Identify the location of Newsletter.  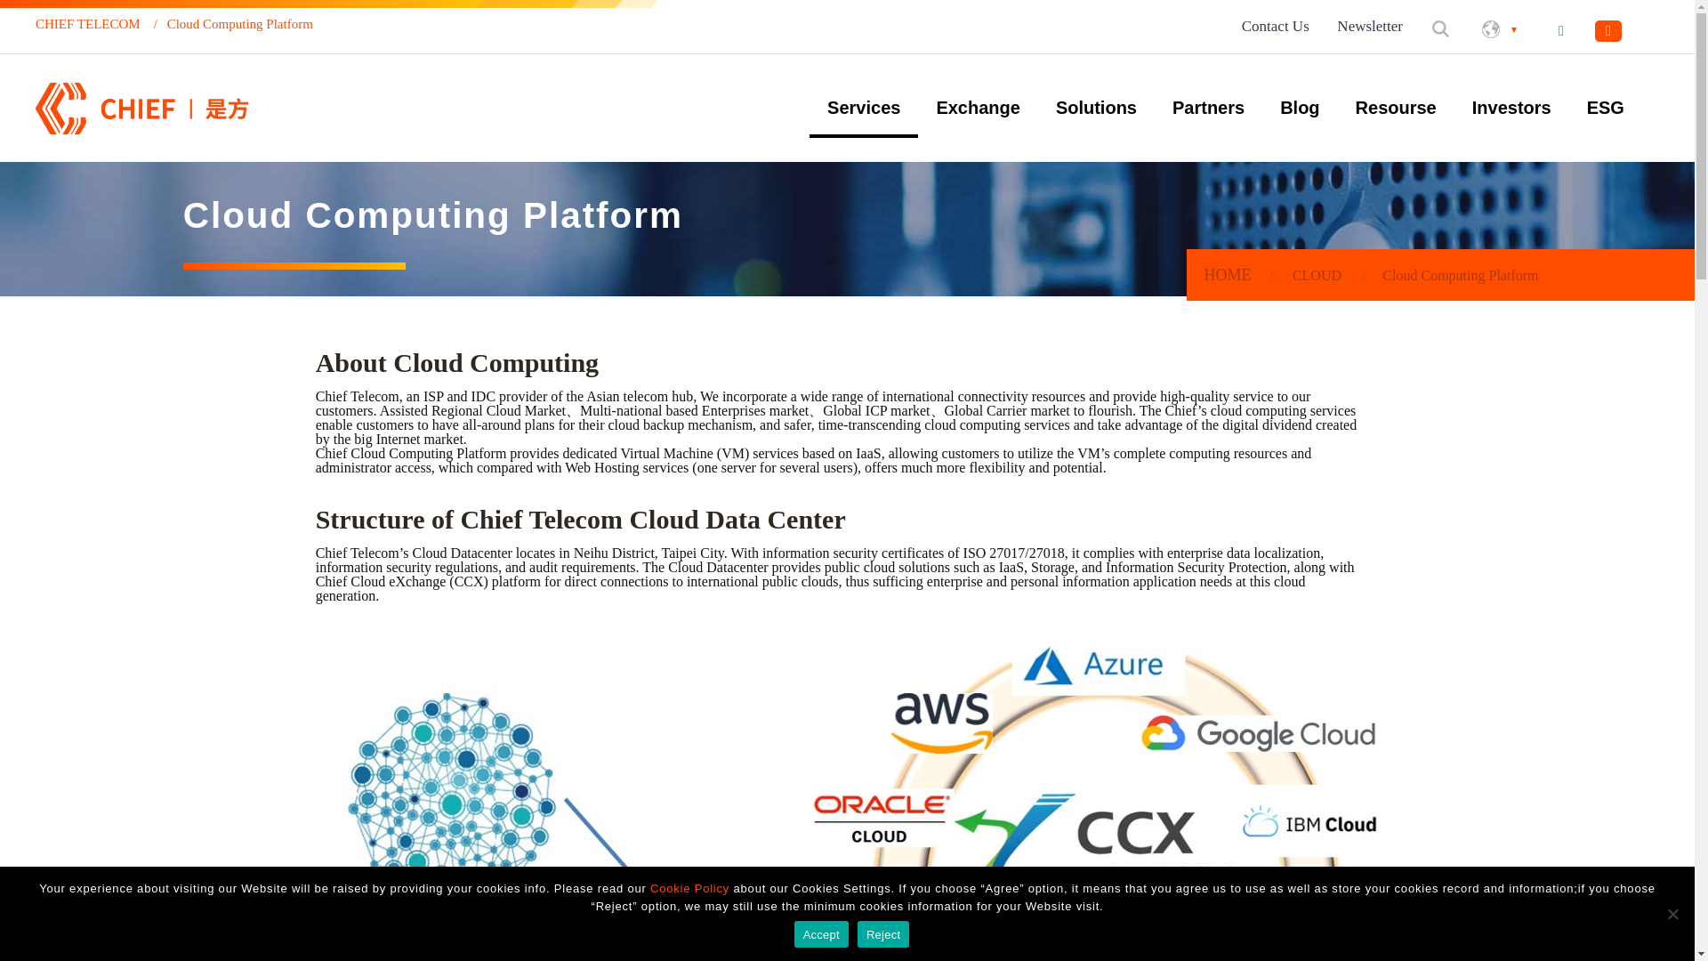
(1368, 25).